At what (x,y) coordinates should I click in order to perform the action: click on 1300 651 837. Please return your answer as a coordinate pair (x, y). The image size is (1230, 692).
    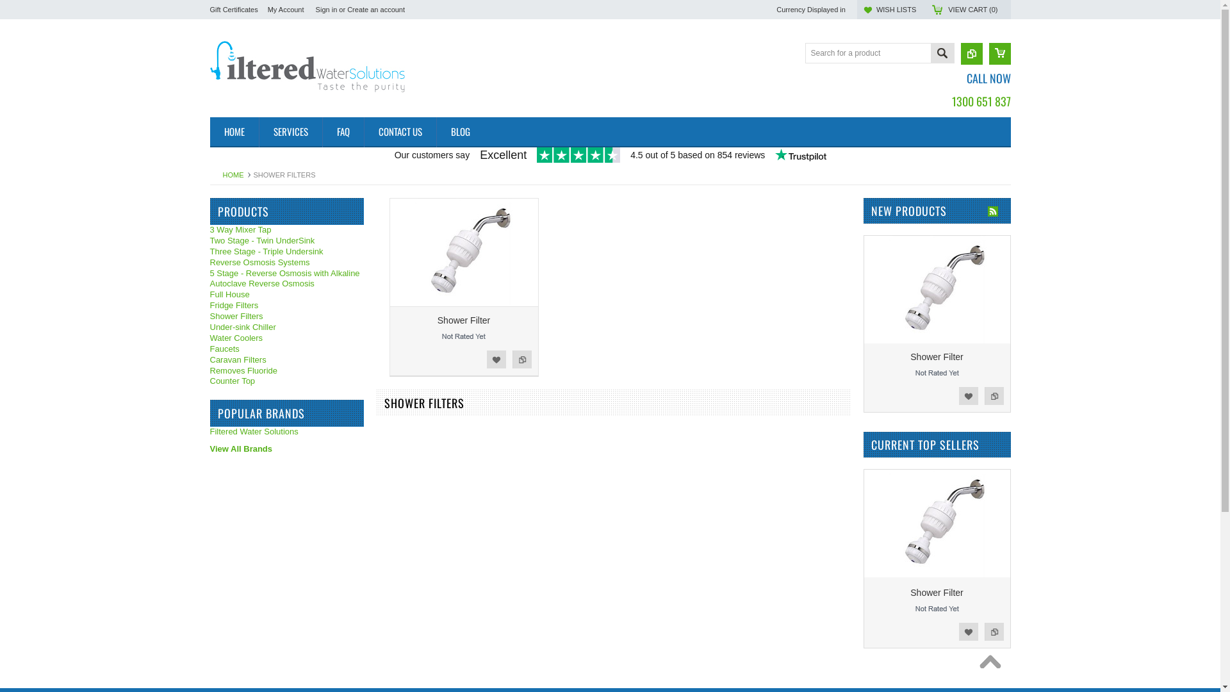
    Looking at the image, I should click on (981, 100).